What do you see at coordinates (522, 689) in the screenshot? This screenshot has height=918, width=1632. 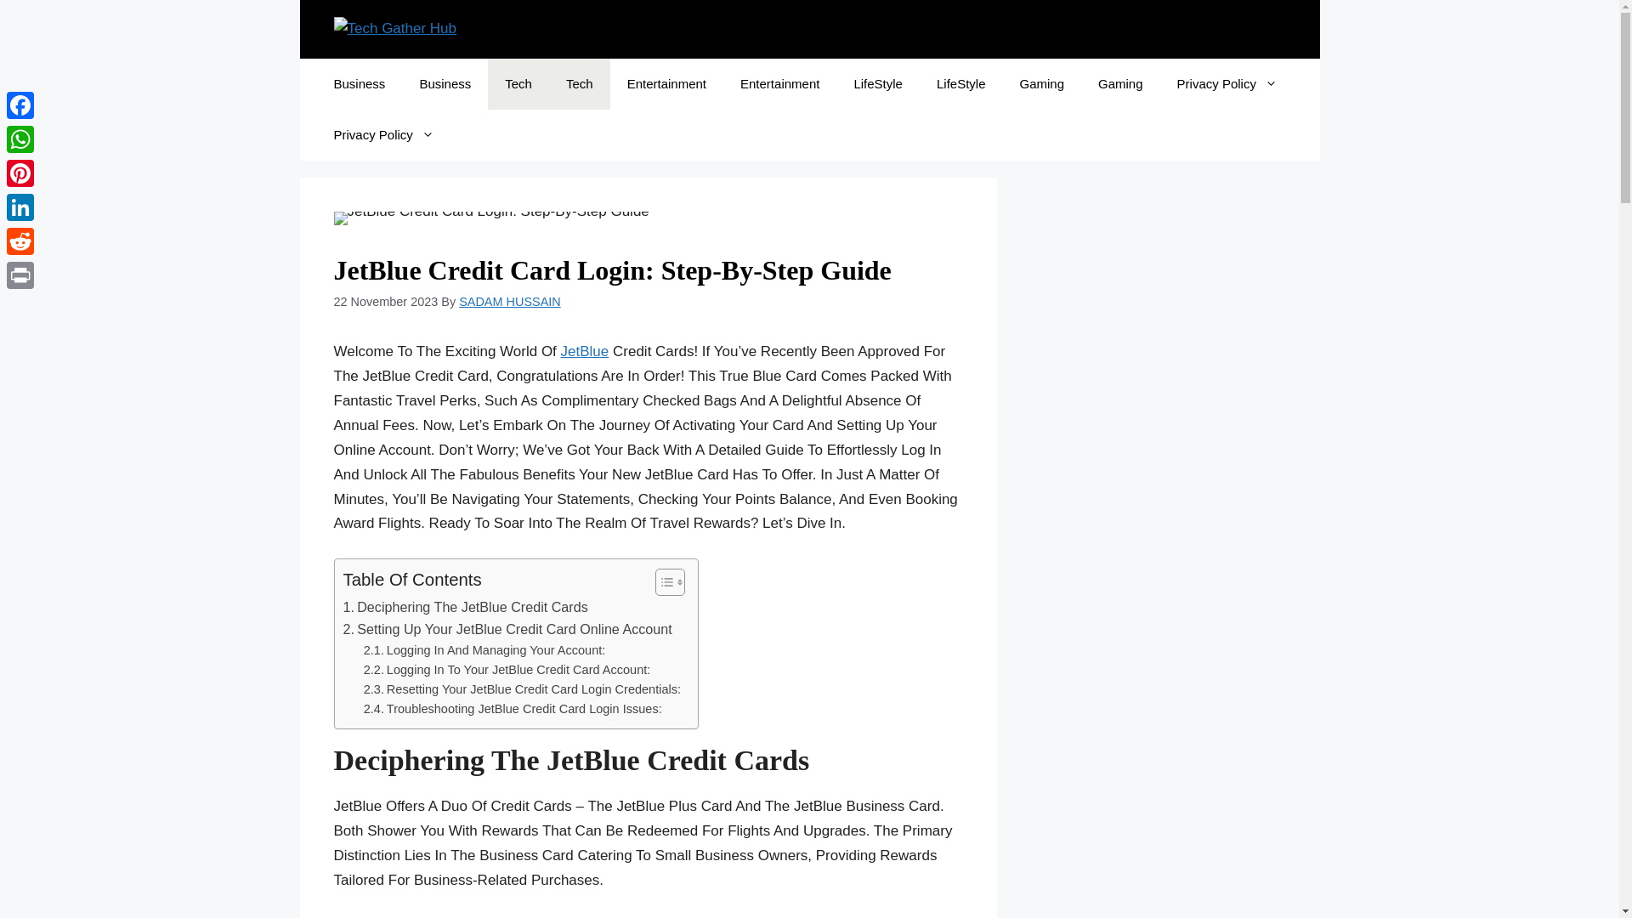 I see `Resetting Your JetBlue Credit Card Login Credentials:` at bounding box center [522, 689].